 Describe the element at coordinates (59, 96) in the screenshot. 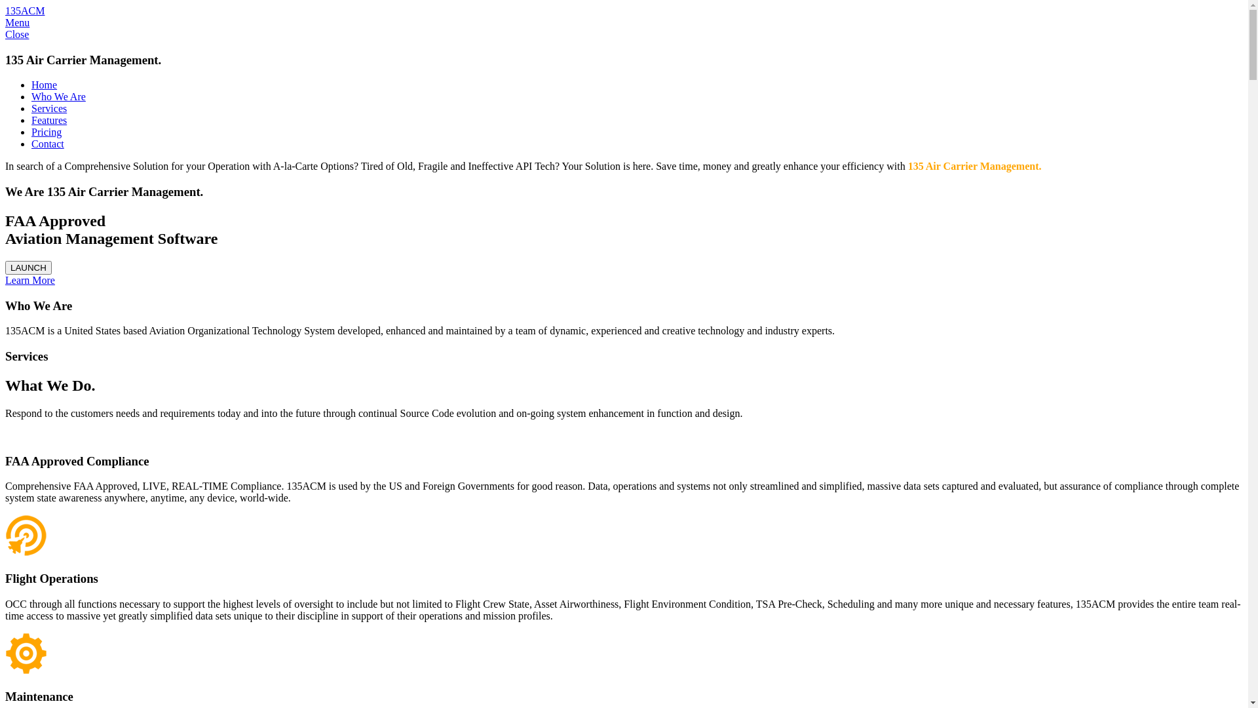

I see `Who We Are` at that location.